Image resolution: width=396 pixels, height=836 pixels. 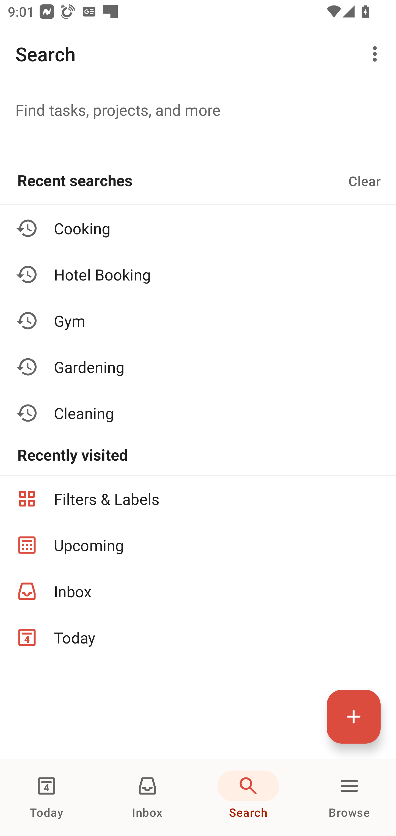 I want to click on Quick add, so click(x=354, y=716).